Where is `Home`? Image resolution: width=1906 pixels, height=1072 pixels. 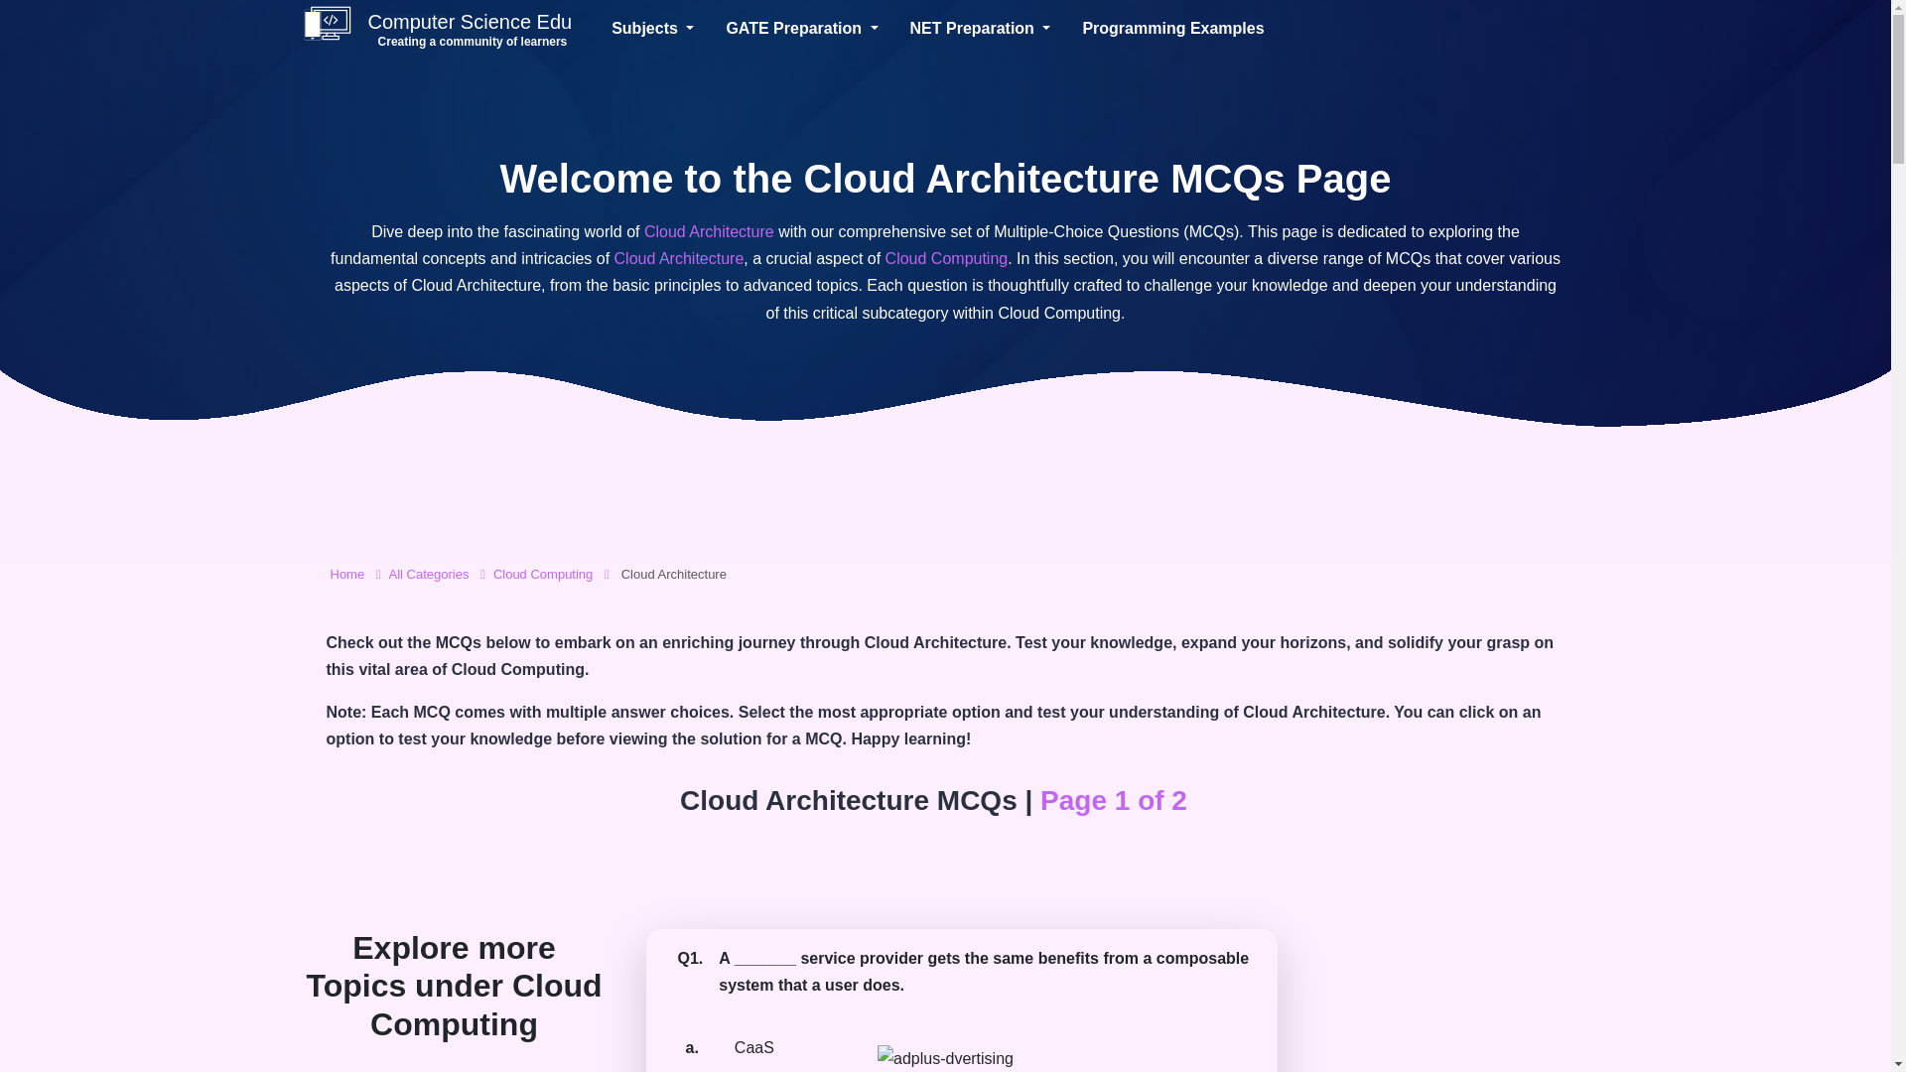
Home is located at coordinates (346, 574).